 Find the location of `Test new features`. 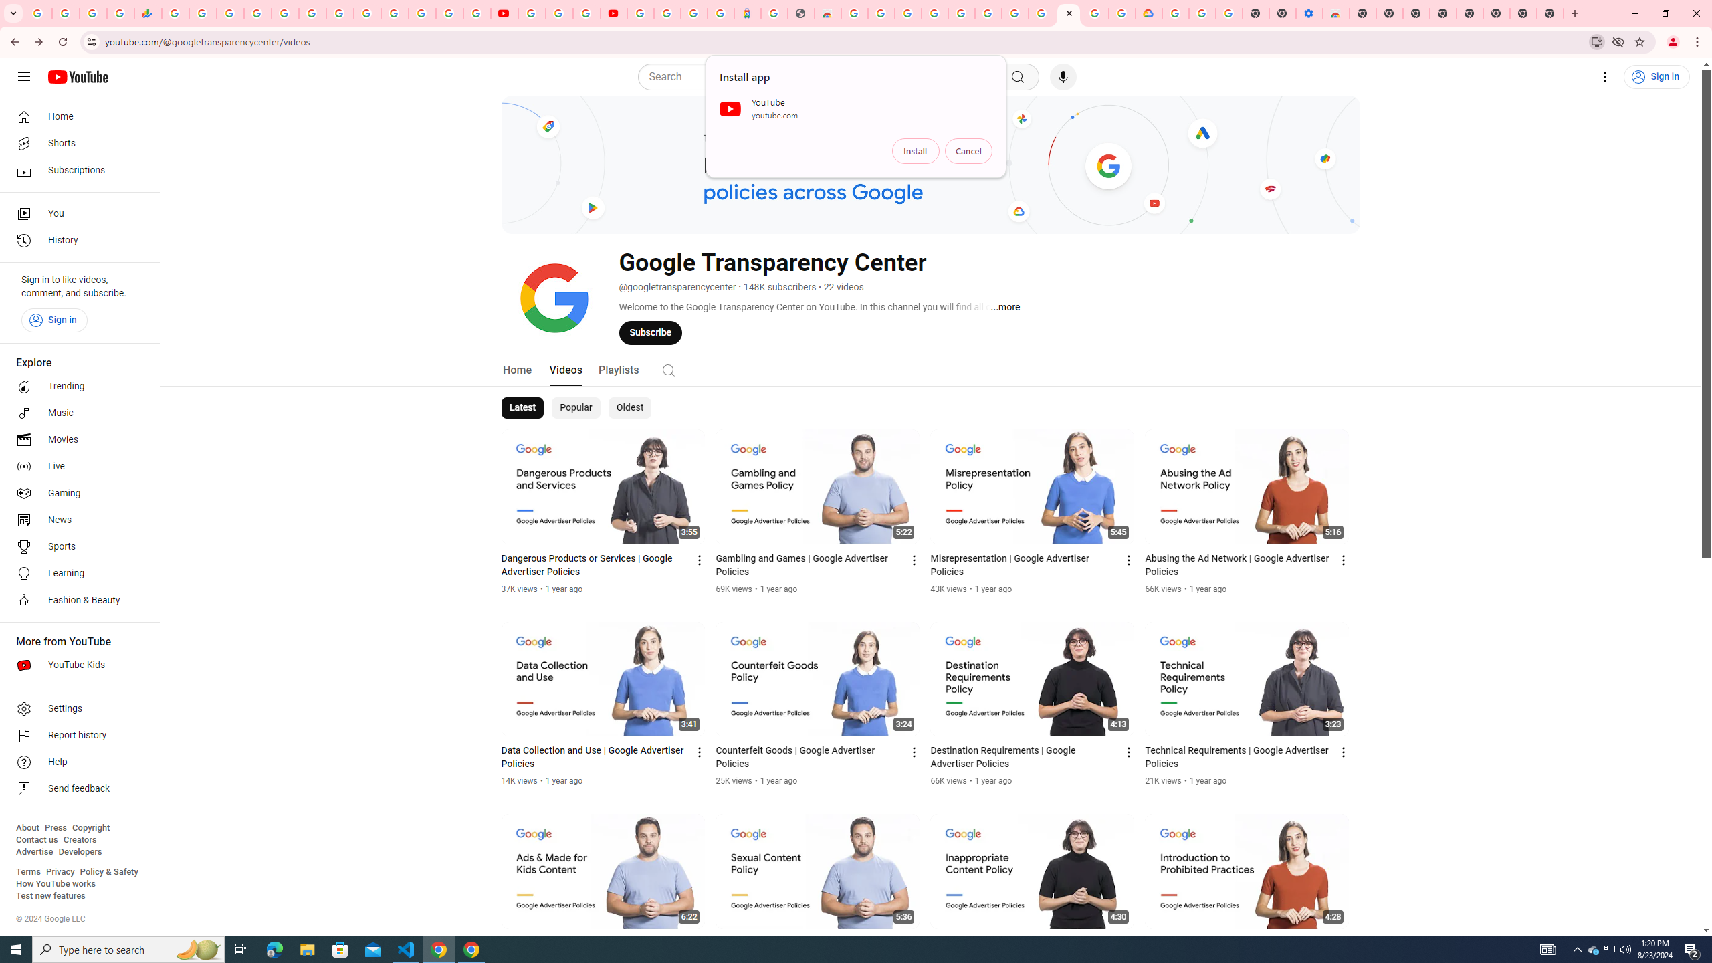

Test new features is located at coordinates (51, 896).